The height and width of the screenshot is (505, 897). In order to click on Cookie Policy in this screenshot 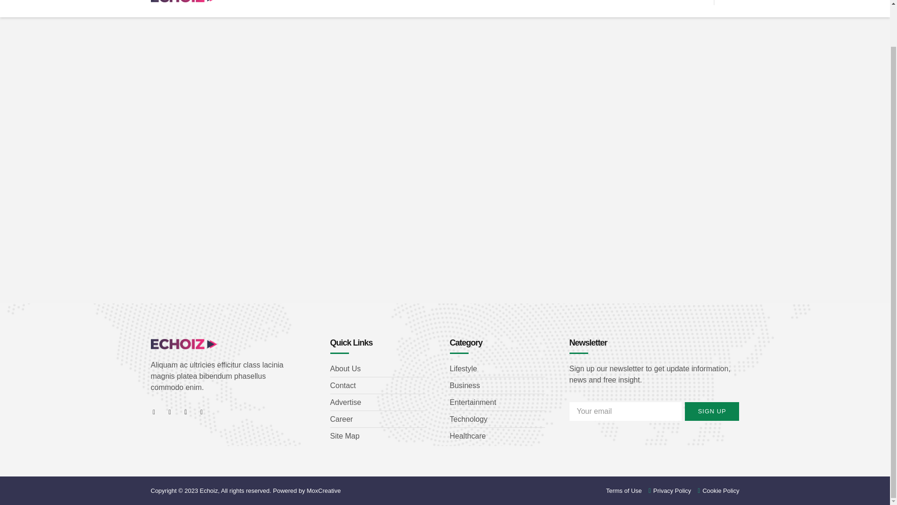, I will do `click(715, 490)`.